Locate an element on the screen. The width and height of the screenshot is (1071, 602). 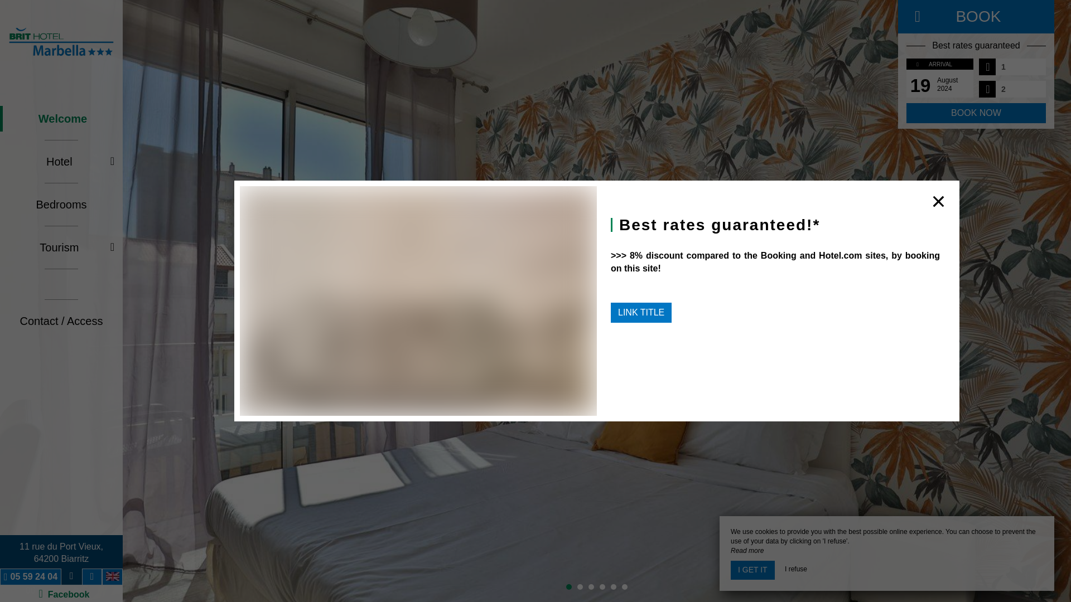
Welcome is located at coordinates (61, 119).